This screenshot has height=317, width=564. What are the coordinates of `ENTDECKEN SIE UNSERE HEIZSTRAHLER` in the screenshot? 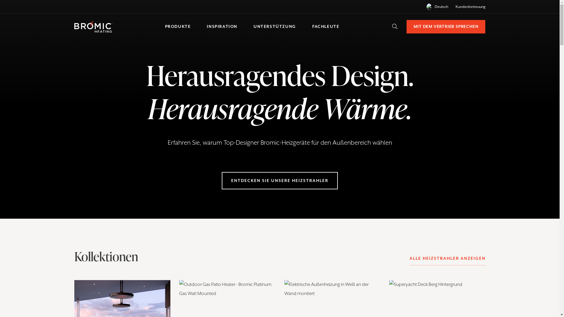 It's located at (280, 181).